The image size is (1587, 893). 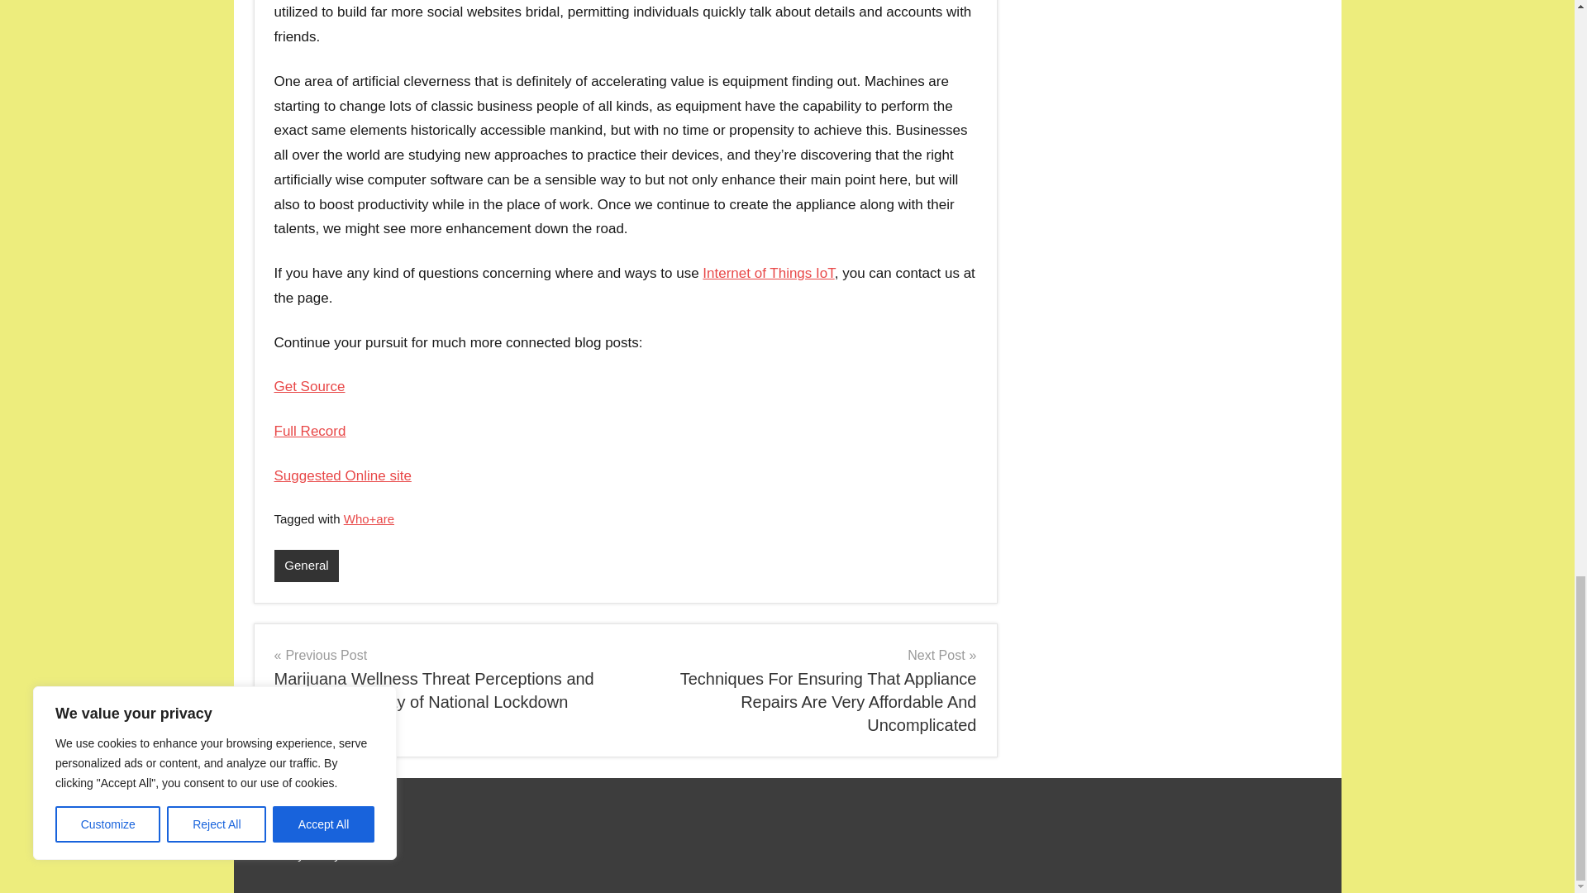 What do you see at coordinates (307, 566) in the screenshot?
I see `General` at bounding box center [307, 566].